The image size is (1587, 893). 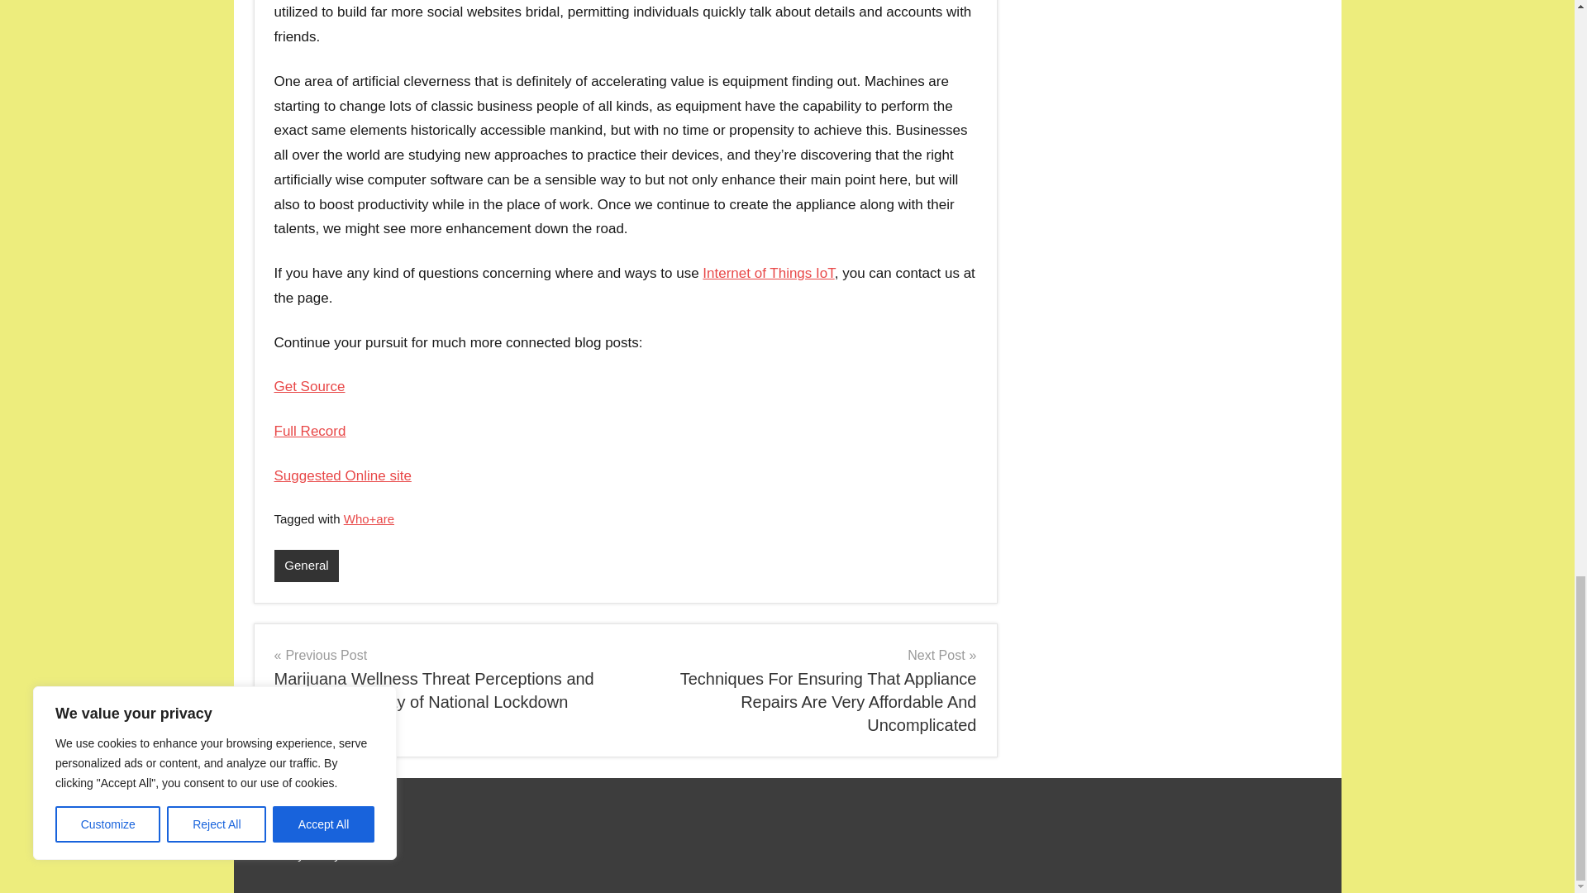 What do you see at coordinates (307, 566) in the screenshot?
I see `General` at bounding box center [307, 566].